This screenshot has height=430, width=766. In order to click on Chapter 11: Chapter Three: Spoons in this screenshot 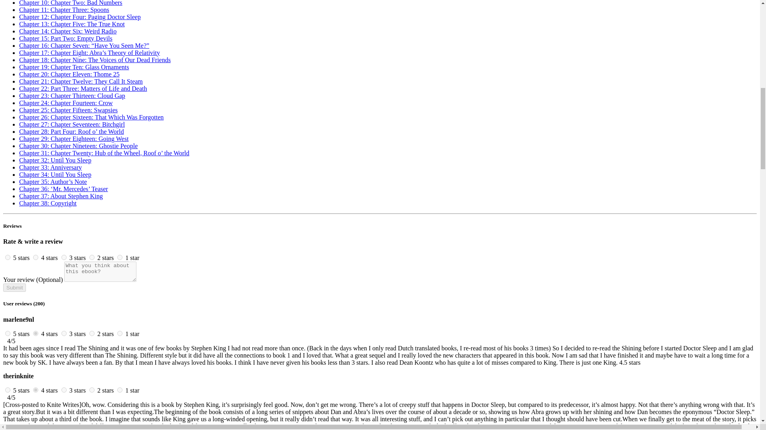, I will do `click(64, 10)`.